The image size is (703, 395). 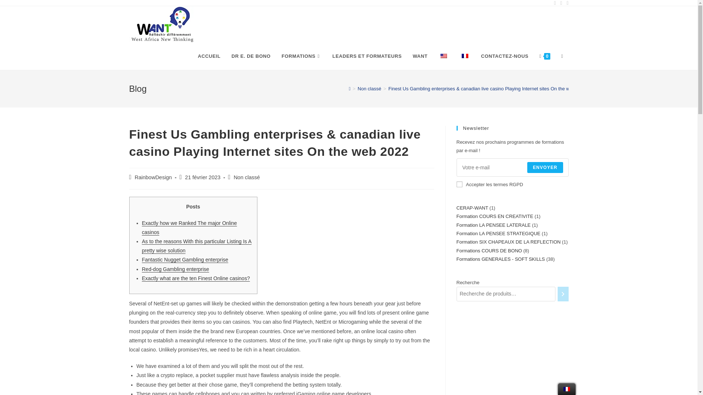 I want to click on English, so click(x=444, y=56).